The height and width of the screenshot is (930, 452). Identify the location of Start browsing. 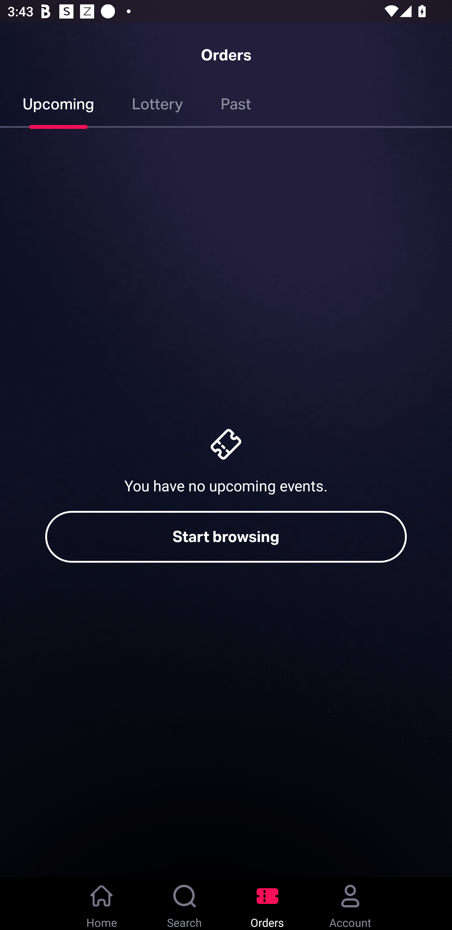
(226, 537).